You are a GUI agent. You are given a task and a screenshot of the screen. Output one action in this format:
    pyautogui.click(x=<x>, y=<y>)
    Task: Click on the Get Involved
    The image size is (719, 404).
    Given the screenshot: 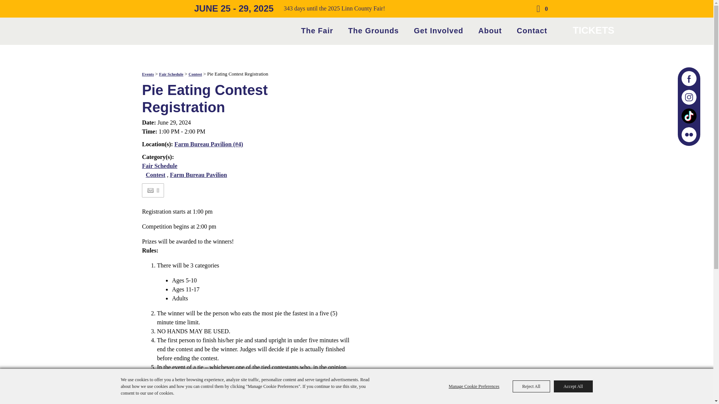 What is the action you would take?
    pyautogui.click(x=438, y=30)
    